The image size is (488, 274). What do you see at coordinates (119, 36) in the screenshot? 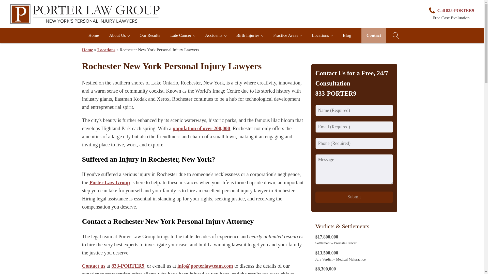
I see `About Us` at bounding box center [119, 36].